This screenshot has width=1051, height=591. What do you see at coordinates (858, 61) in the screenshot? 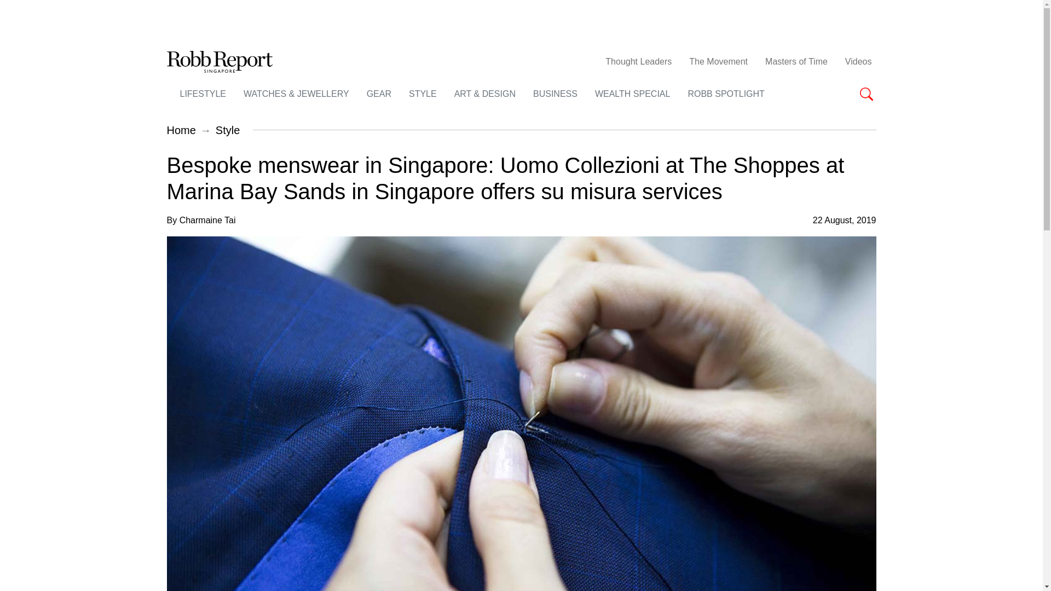
I see `Videos` at bounding box center [858, 61].